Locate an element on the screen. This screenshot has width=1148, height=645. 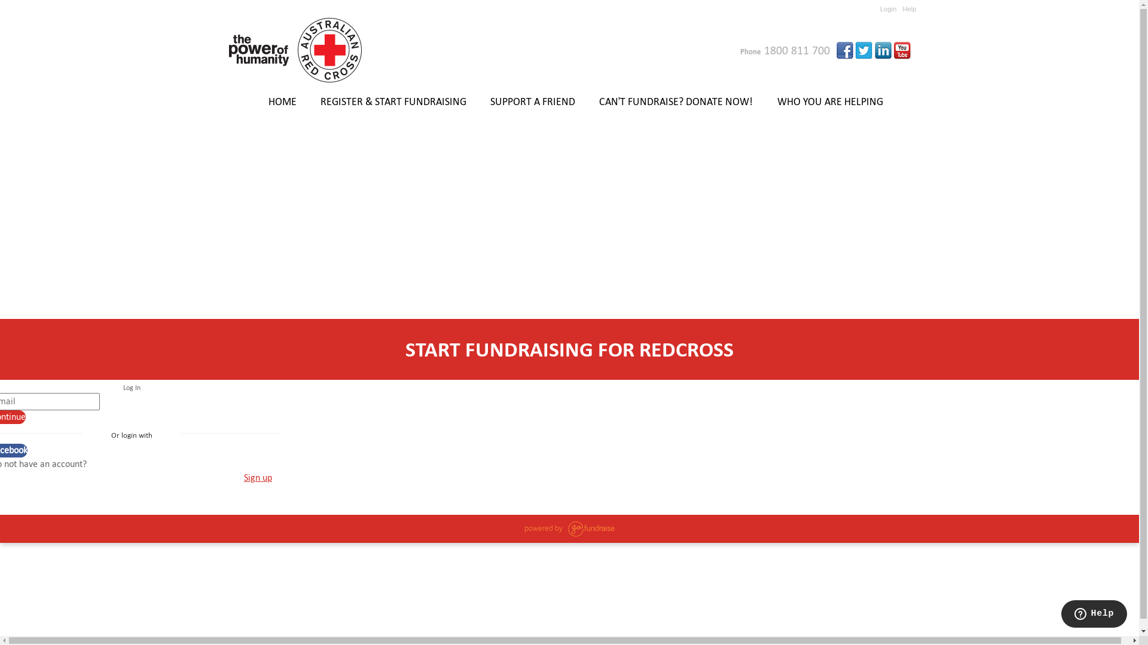
Sign up is located at coordinates (258, 478).